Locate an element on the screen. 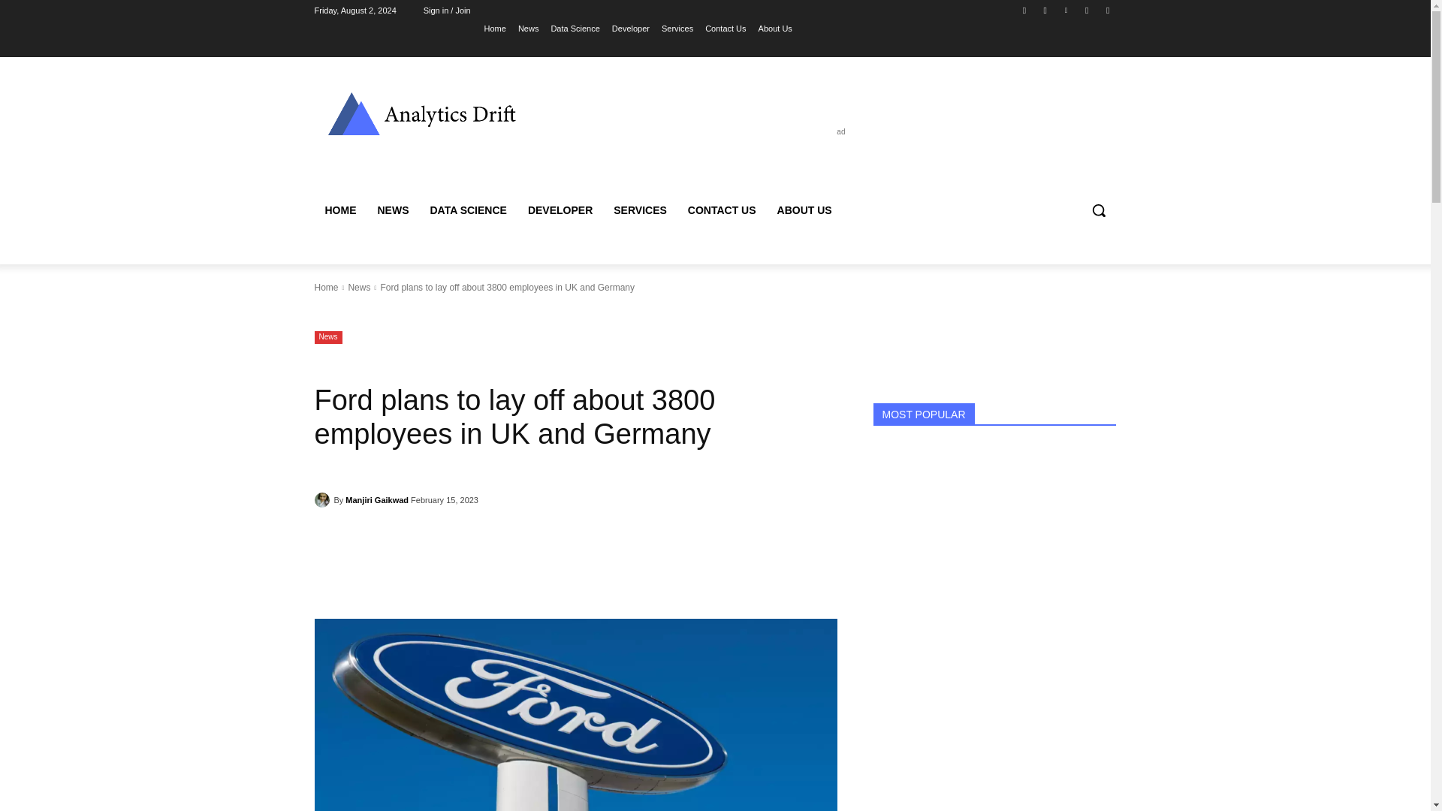 The image size is (1442, 811). About Us is located at coordinates (775, 28).